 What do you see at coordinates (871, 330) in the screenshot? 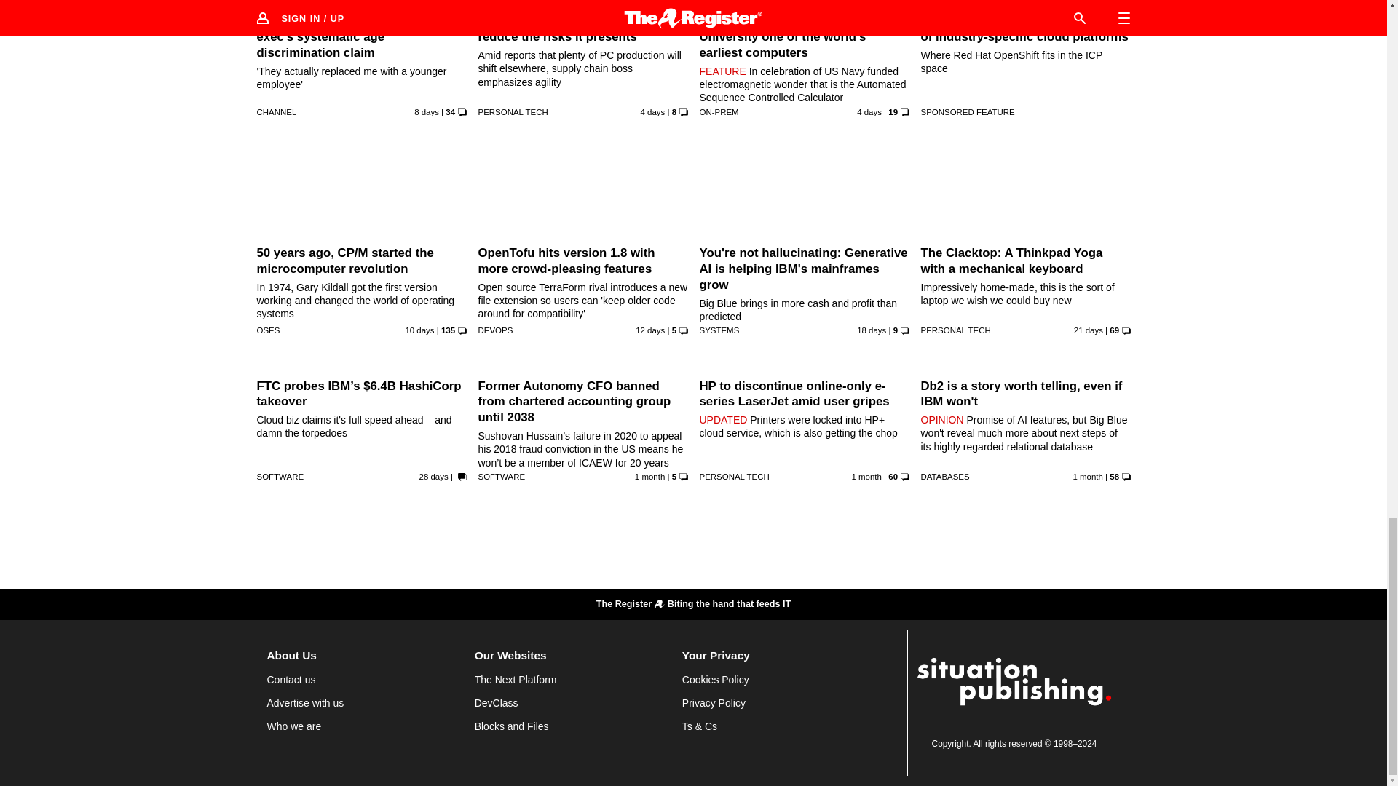
I see `25 Jul 2024 6:33` at bounding box center [871, 330].